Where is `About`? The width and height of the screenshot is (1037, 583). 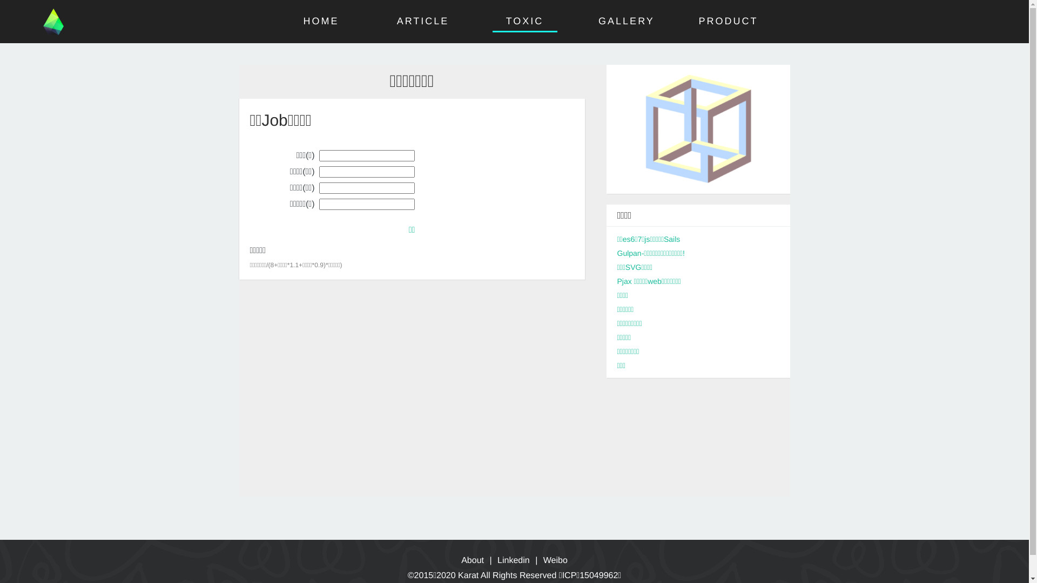 About is located at coordinates (473, 560).